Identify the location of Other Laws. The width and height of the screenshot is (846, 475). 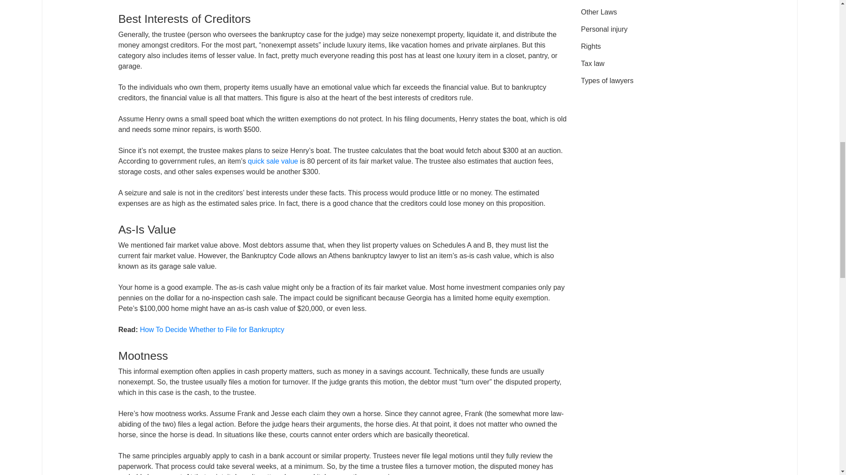
(598, 12).